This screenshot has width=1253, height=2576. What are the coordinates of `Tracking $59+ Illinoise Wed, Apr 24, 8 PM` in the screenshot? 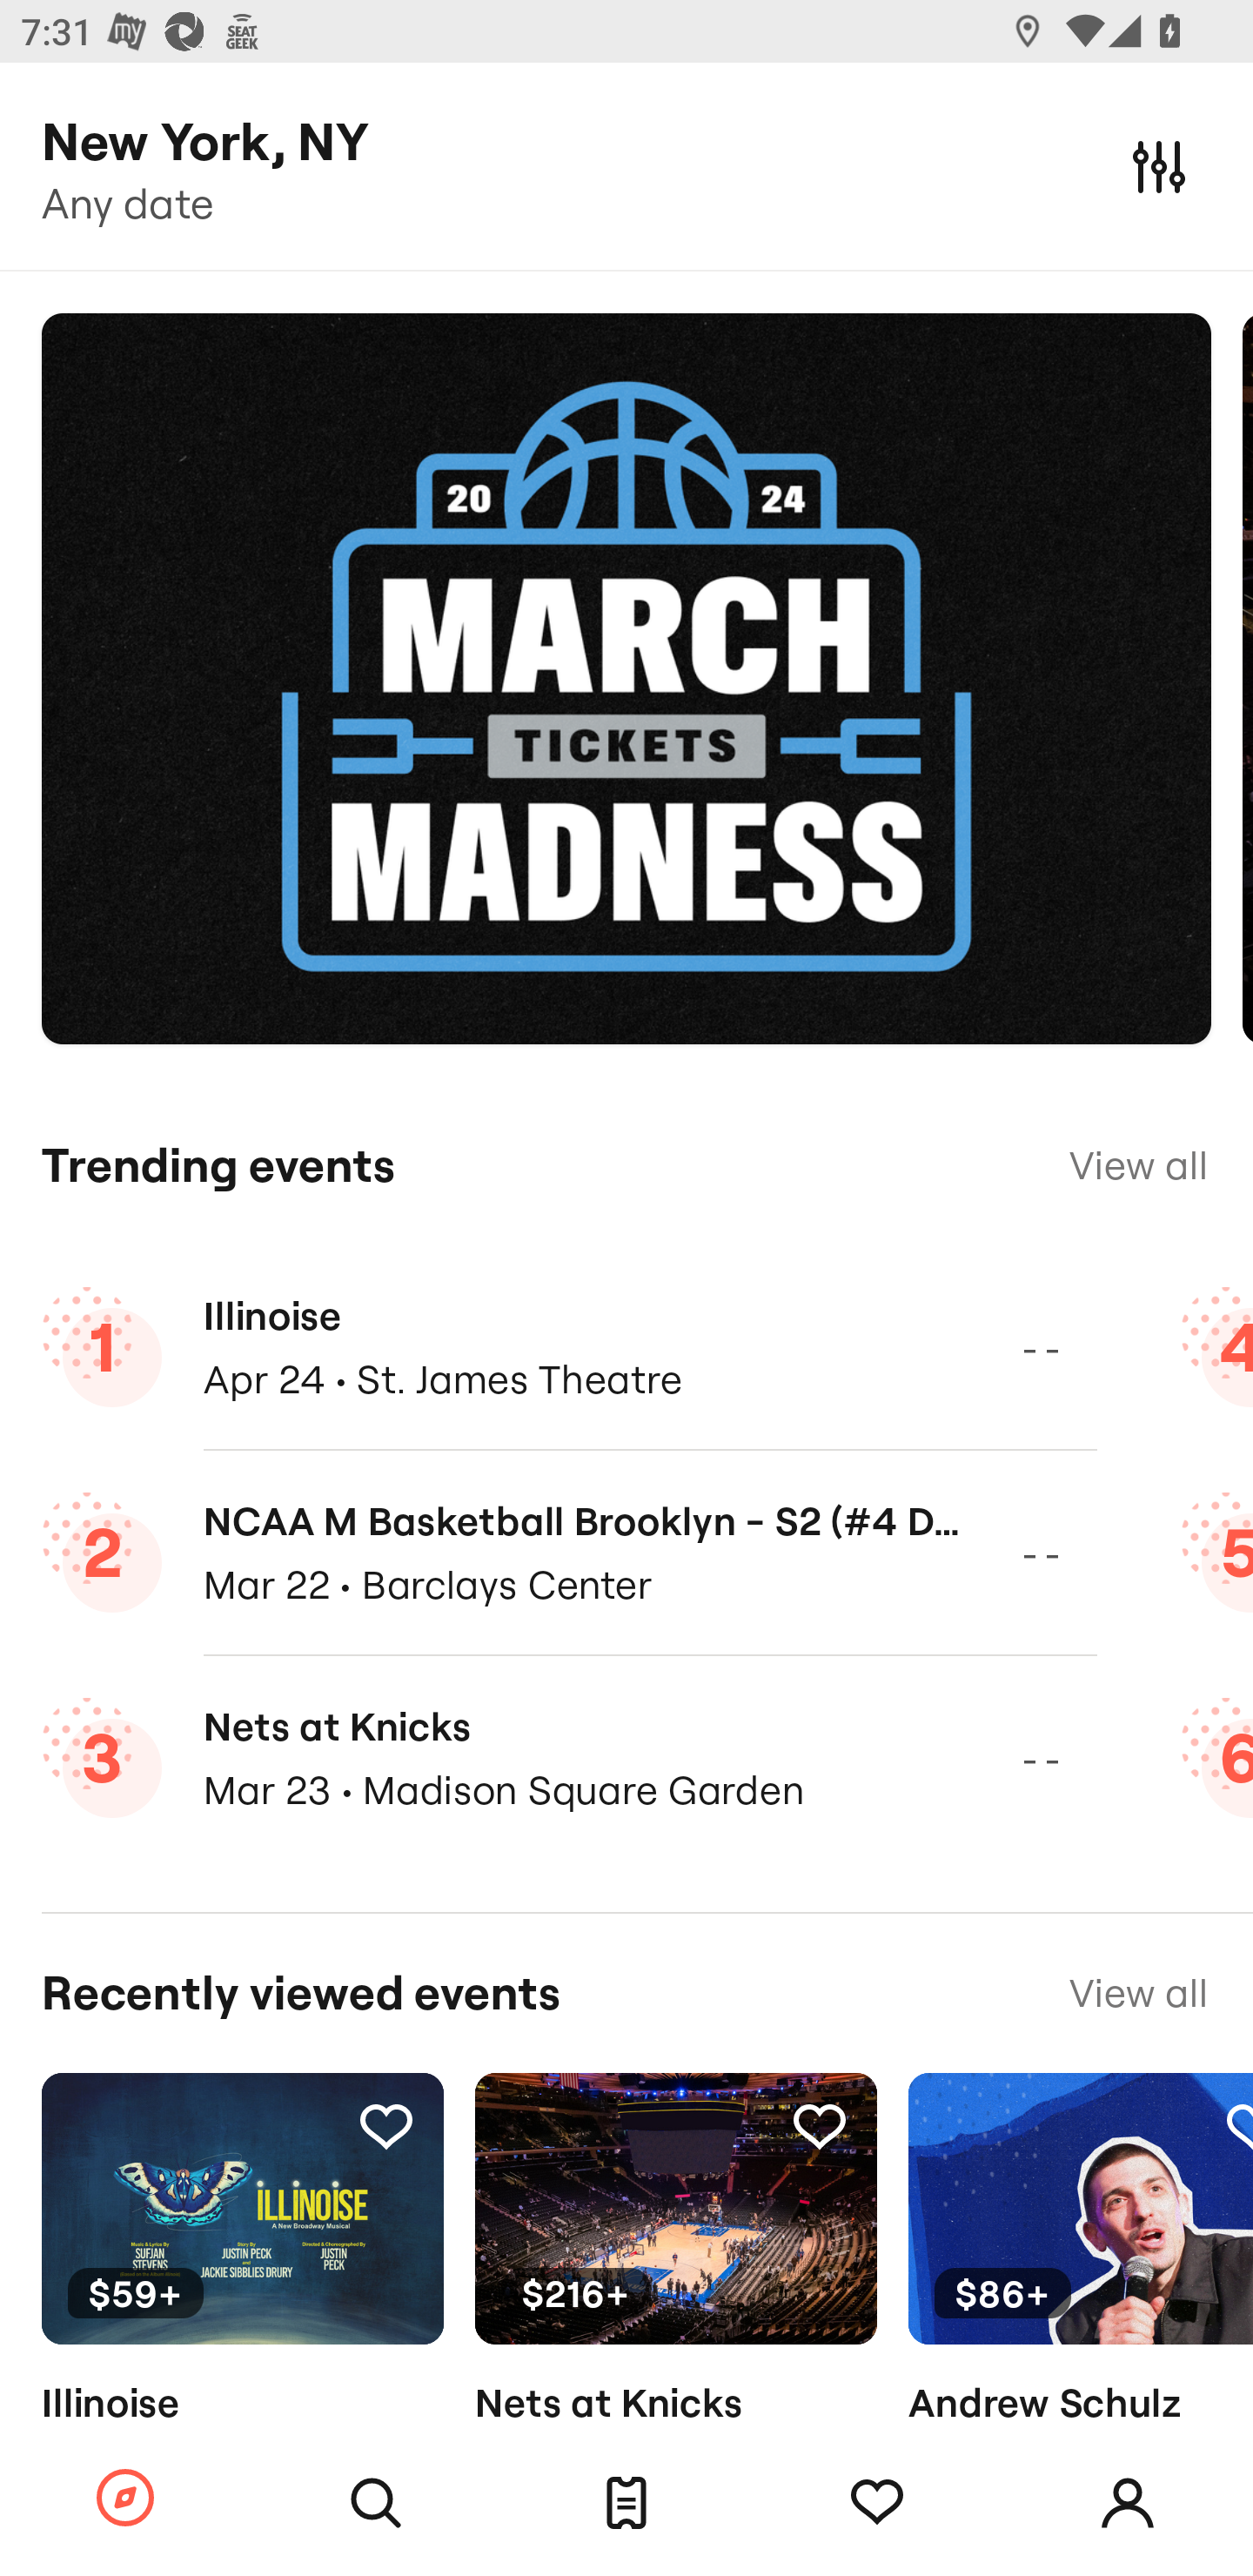 It's located at (242, 2298).